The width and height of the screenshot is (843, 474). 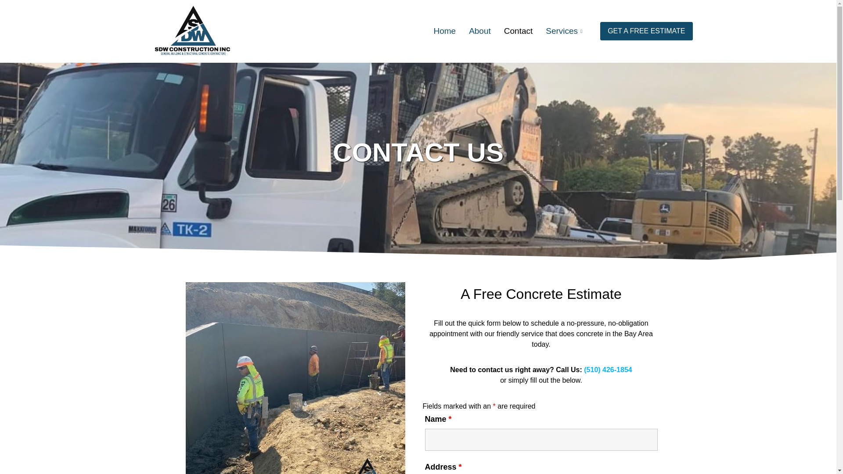 I want to click on Home, so click(x=444, y=31).